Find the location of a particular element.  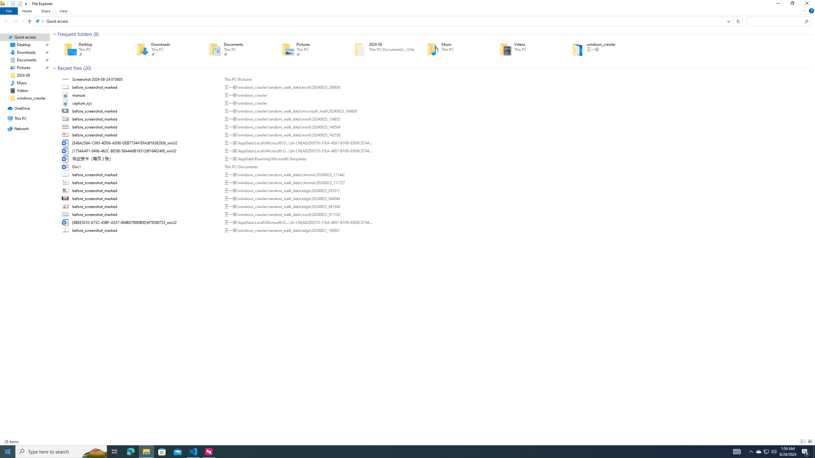

Count is located at coordinates (87, 68).